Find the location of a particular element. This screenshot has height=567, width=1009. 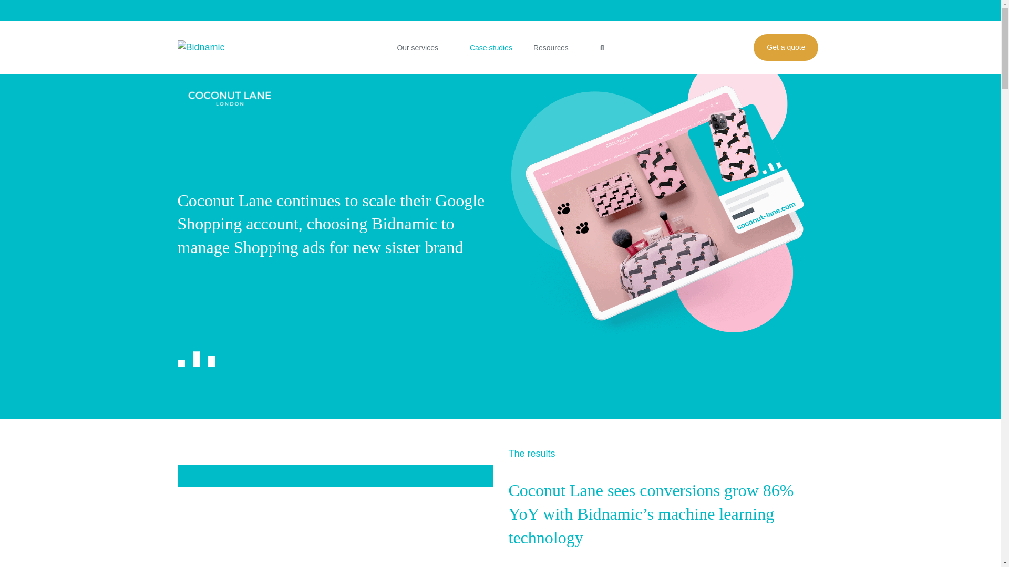

Bidnamic is located at coordinates (210, 47).